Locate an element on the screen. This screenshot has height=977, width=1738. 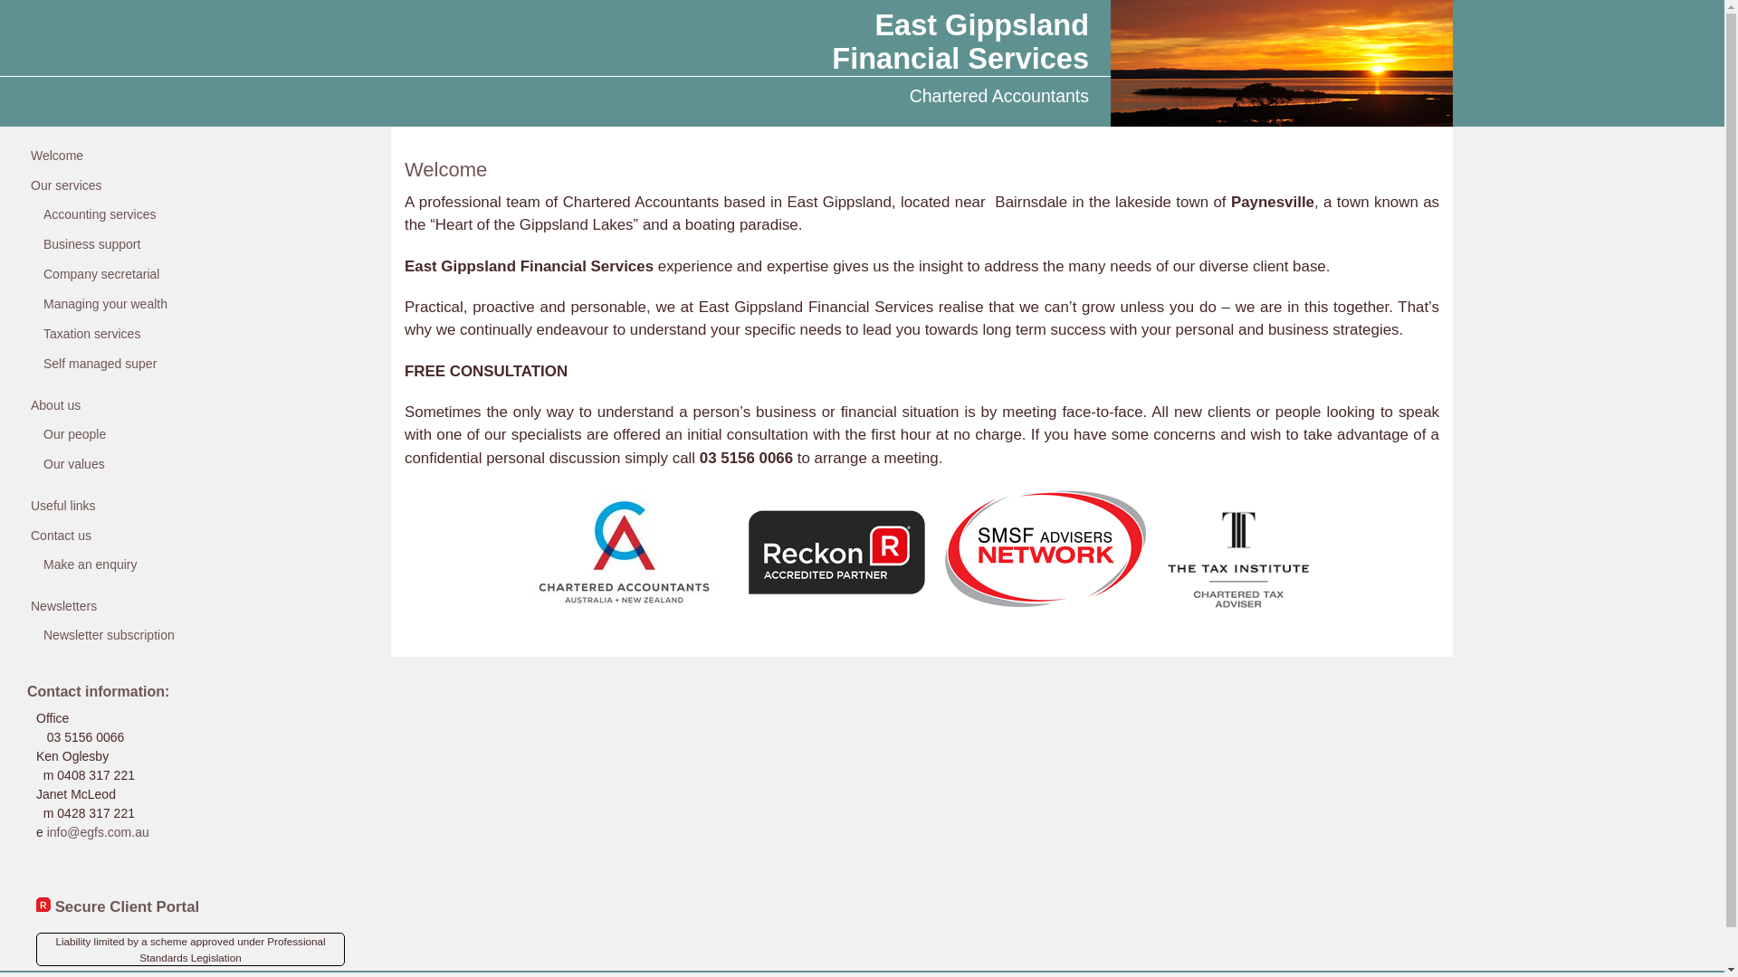
Welcome is located at coordinates (57, 156).